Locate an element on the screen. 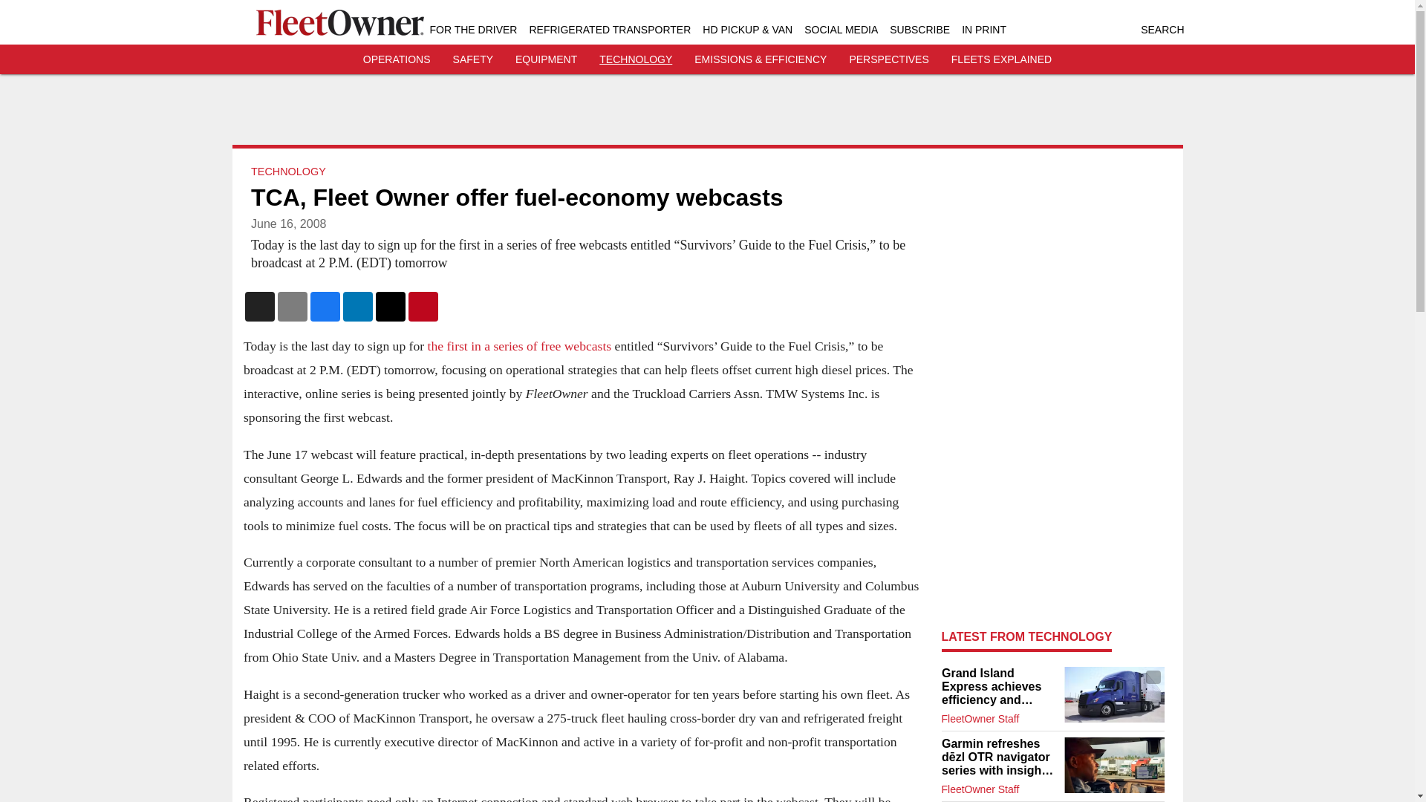 Image resolution: width=1426 pixels, height=802 pixels. SEARCH is located at coordinates (1162, 30).